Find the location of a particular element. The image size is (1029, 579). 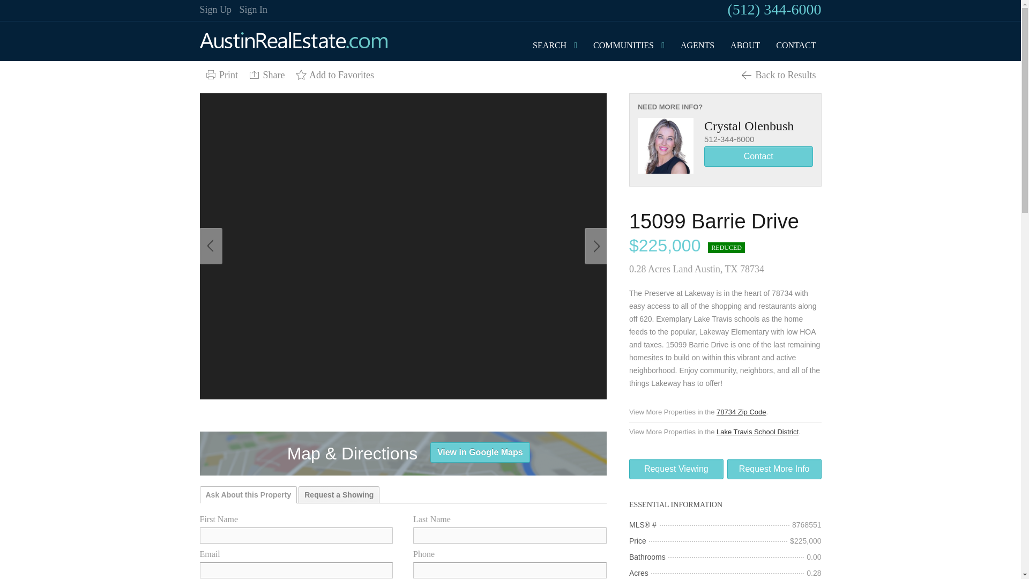

SEARCH is located at coordinates (549, 45).